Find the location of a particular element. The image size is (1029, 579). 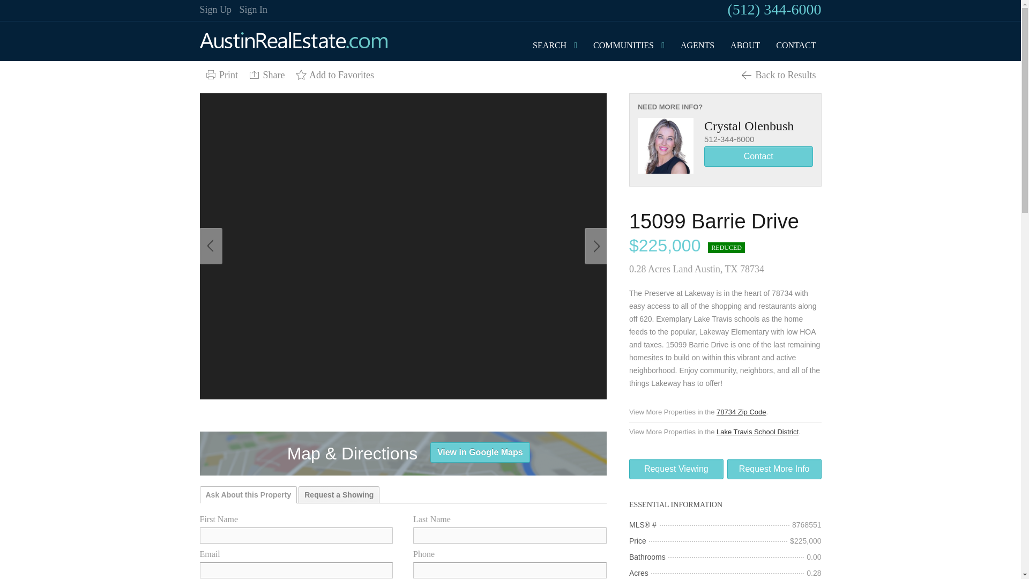

SEARCH is located at coordinates (549, 45).